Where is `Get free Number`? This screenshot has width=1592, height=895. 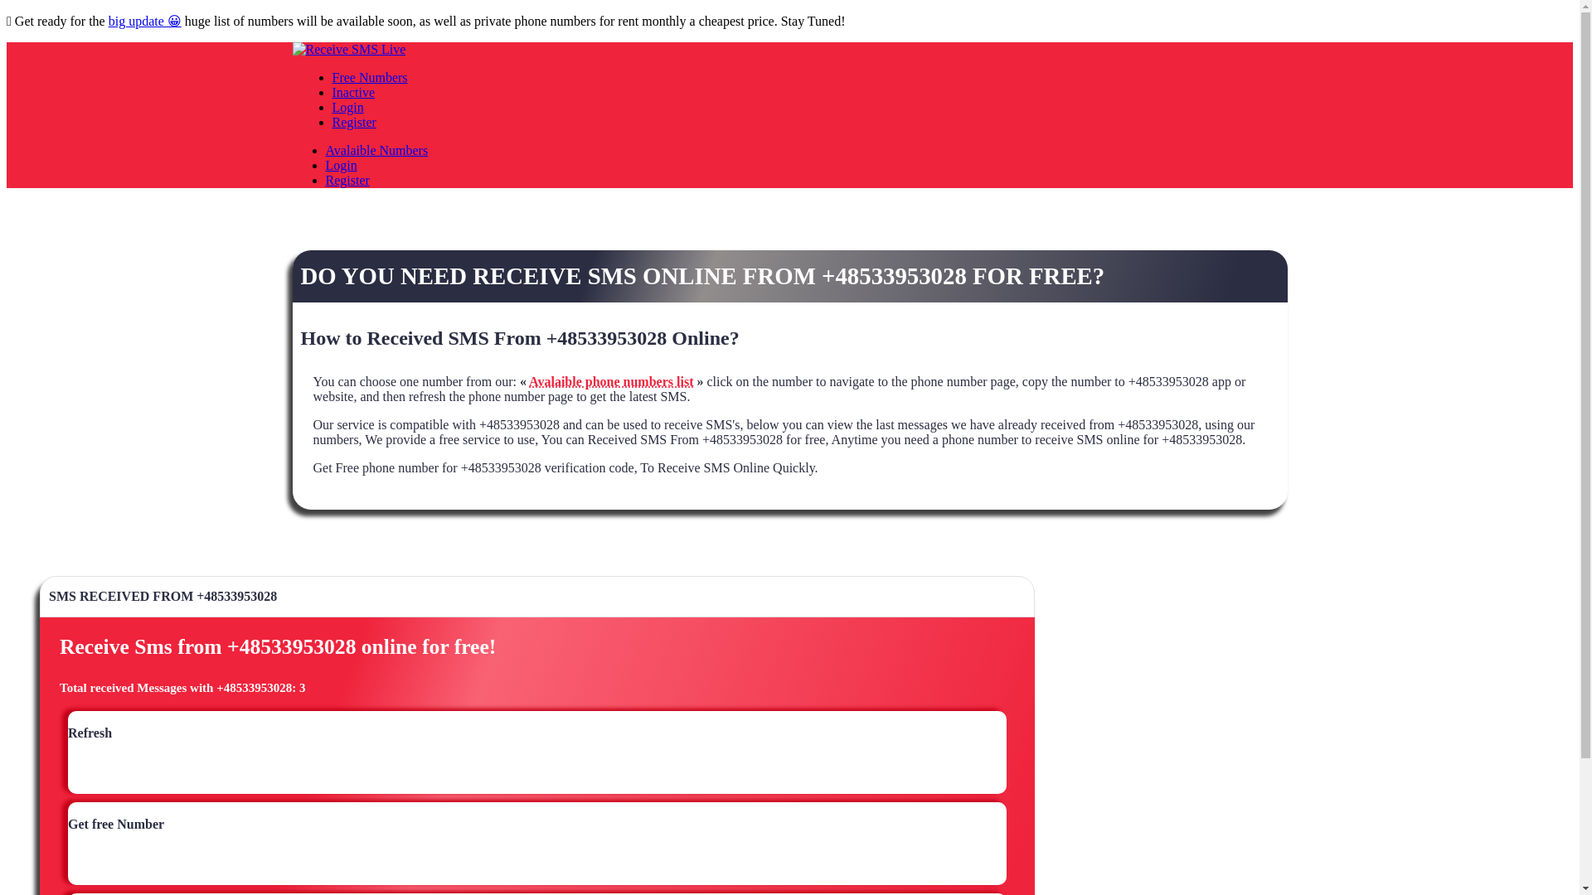
Get free Number is located at coordinates (116, 831).